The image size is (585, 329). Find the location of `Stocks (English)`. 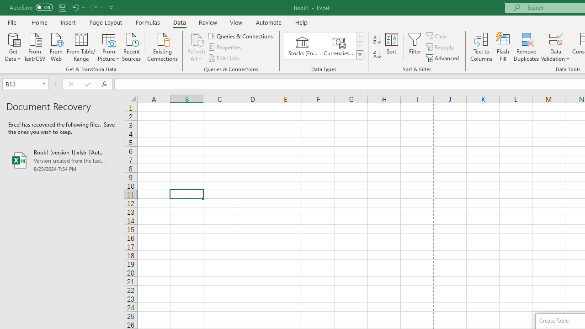

Stocks (English) is located at coordinates (303, 46).